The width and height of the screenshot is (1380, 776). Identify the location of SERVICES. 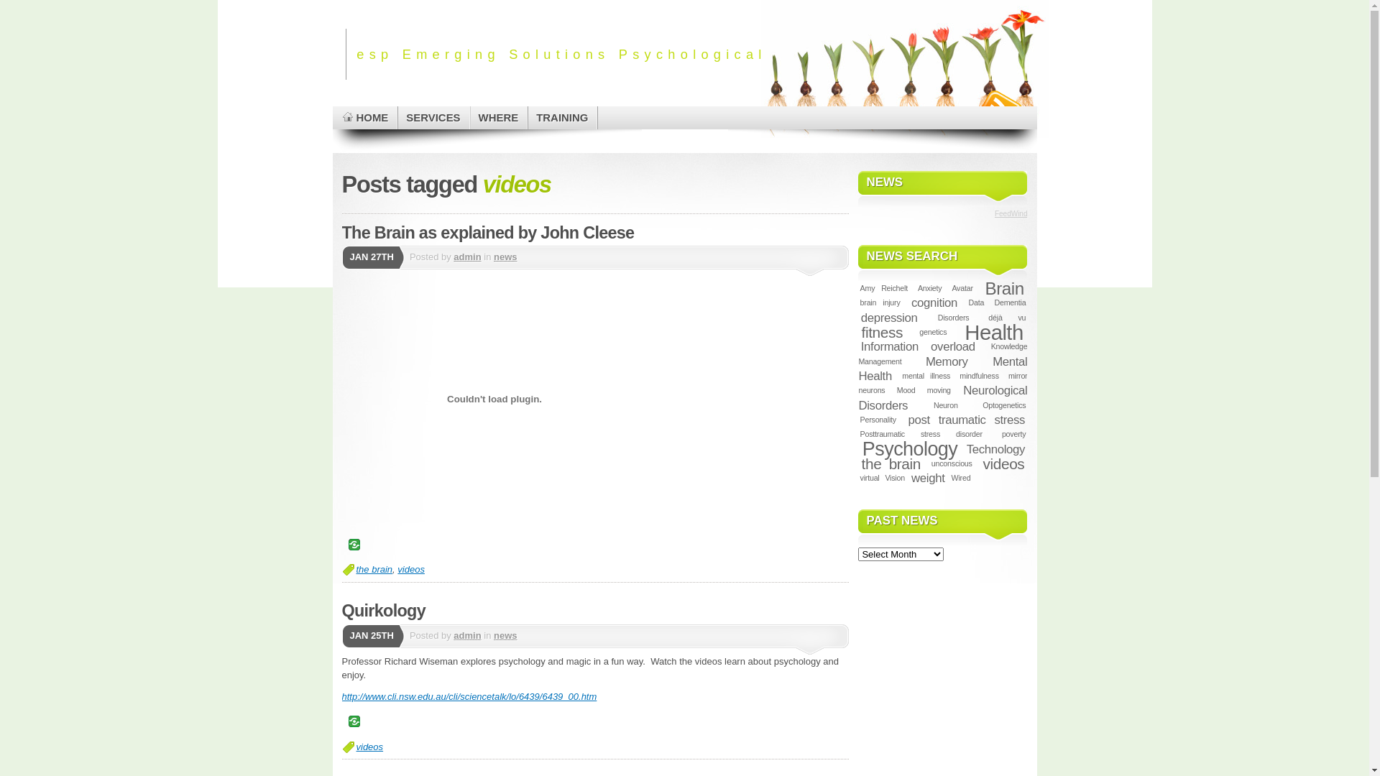
(434, 118).